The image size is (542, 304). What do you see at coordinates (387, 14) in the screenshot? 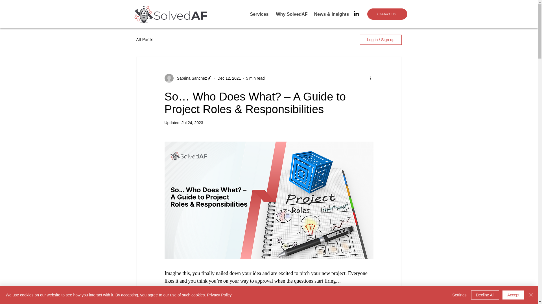
I see `Contact Us` at bounding box center [387, 14].